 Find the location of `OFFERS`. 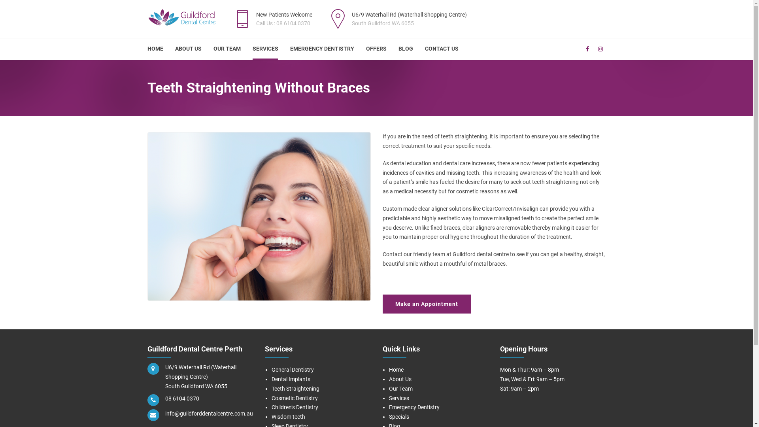

OFFERS is located at coordinates (376, 49).